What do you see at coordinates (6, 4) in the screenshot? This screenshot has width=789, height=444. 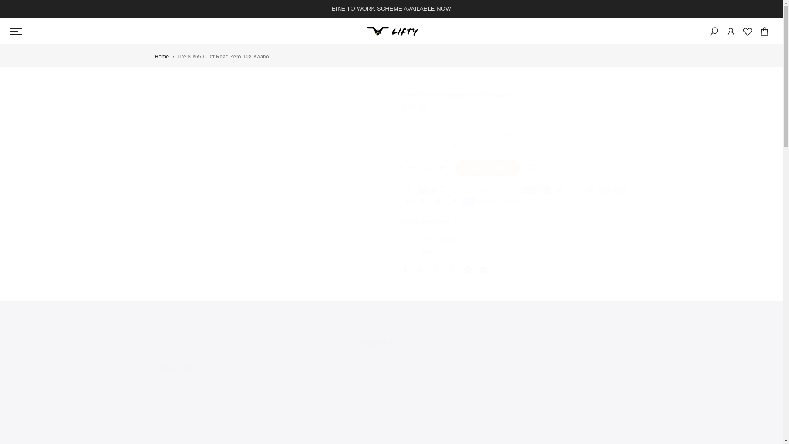 I see `Skip to content` at bounding box center [6, 4].